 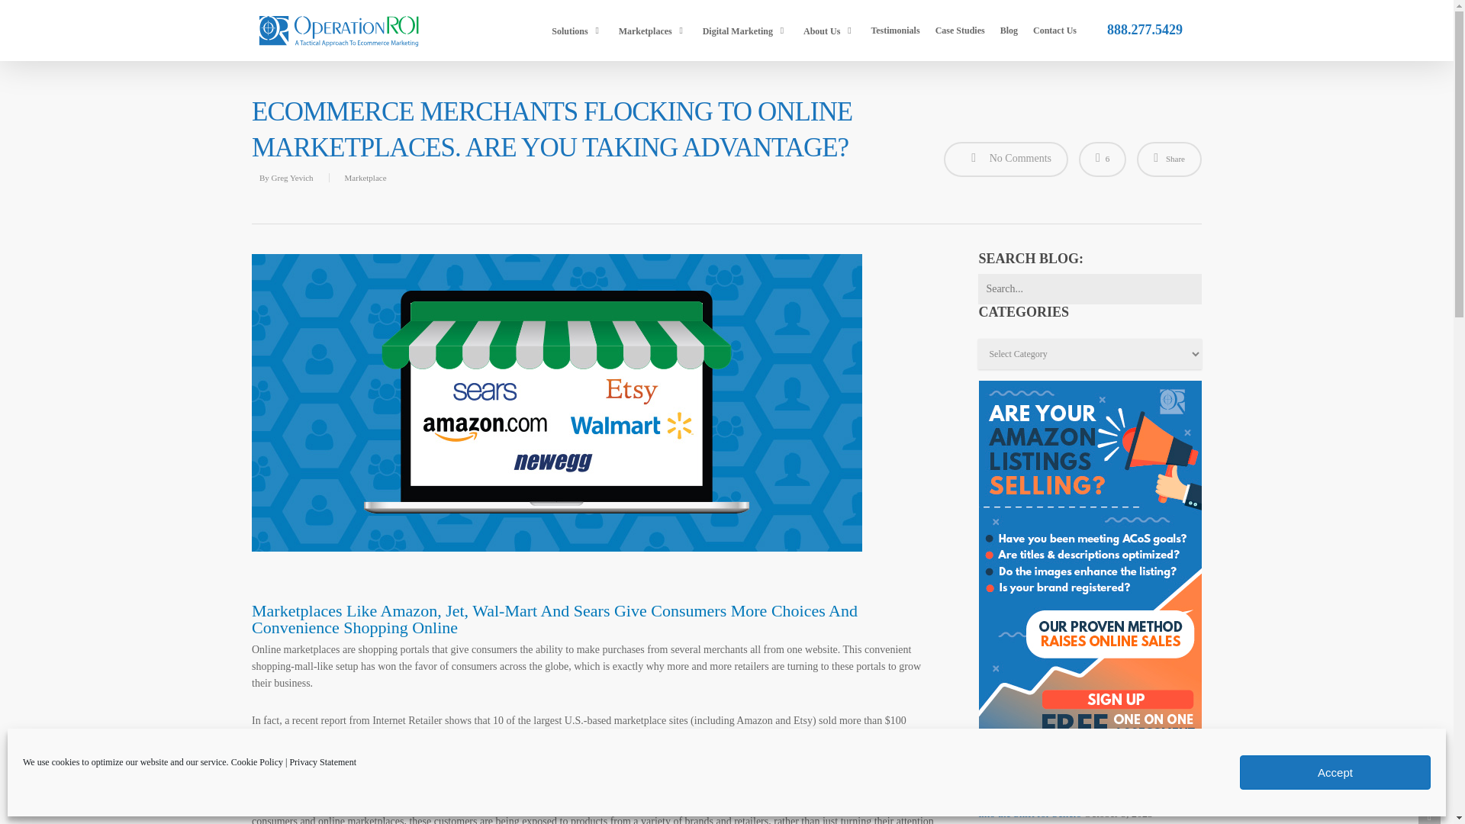 I want to click on Cookie Policy, so click(x=256, y=761).